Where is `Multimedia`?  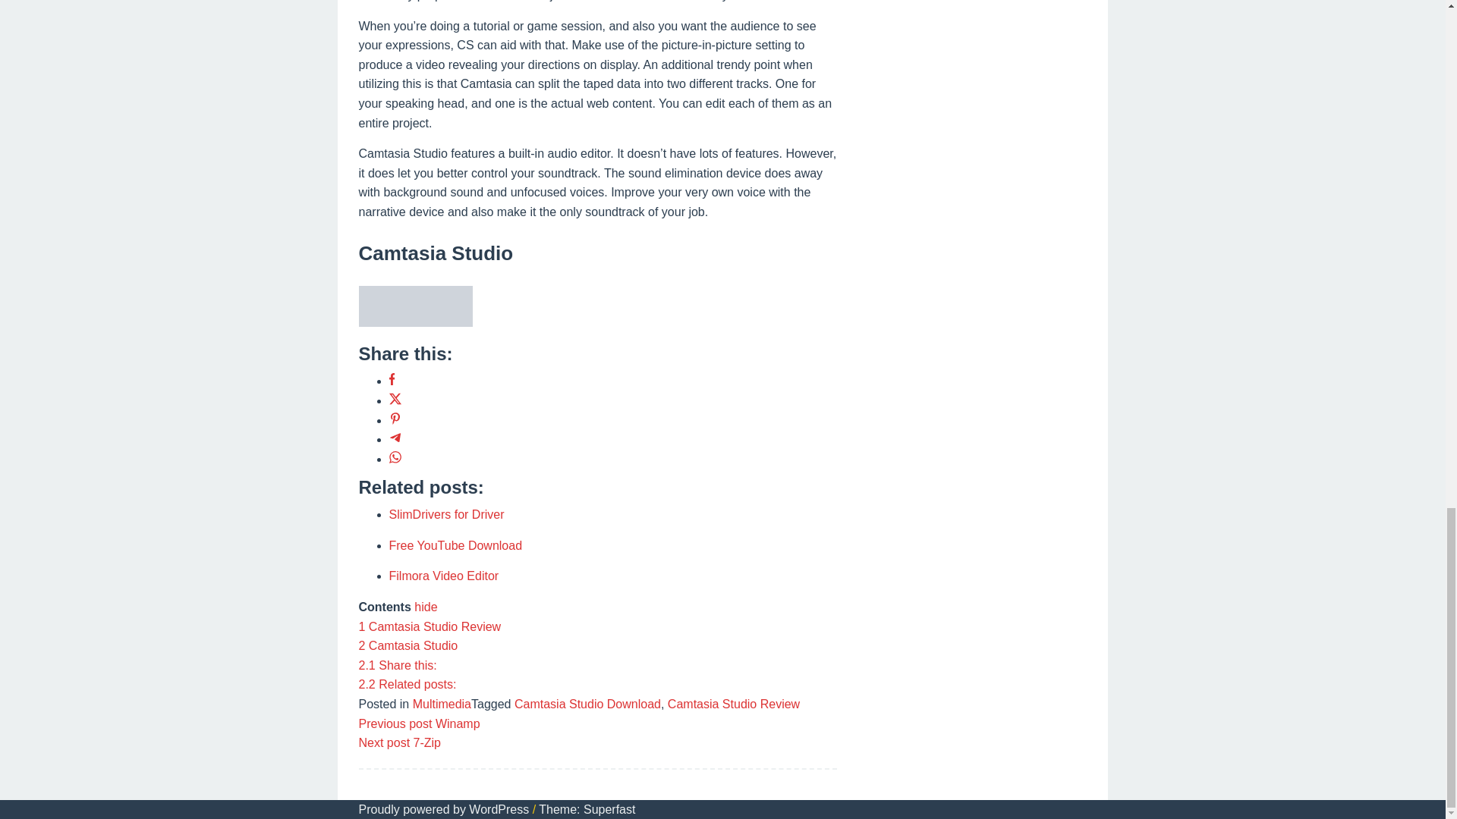 Multimedia is located at coordinates (442, 704).